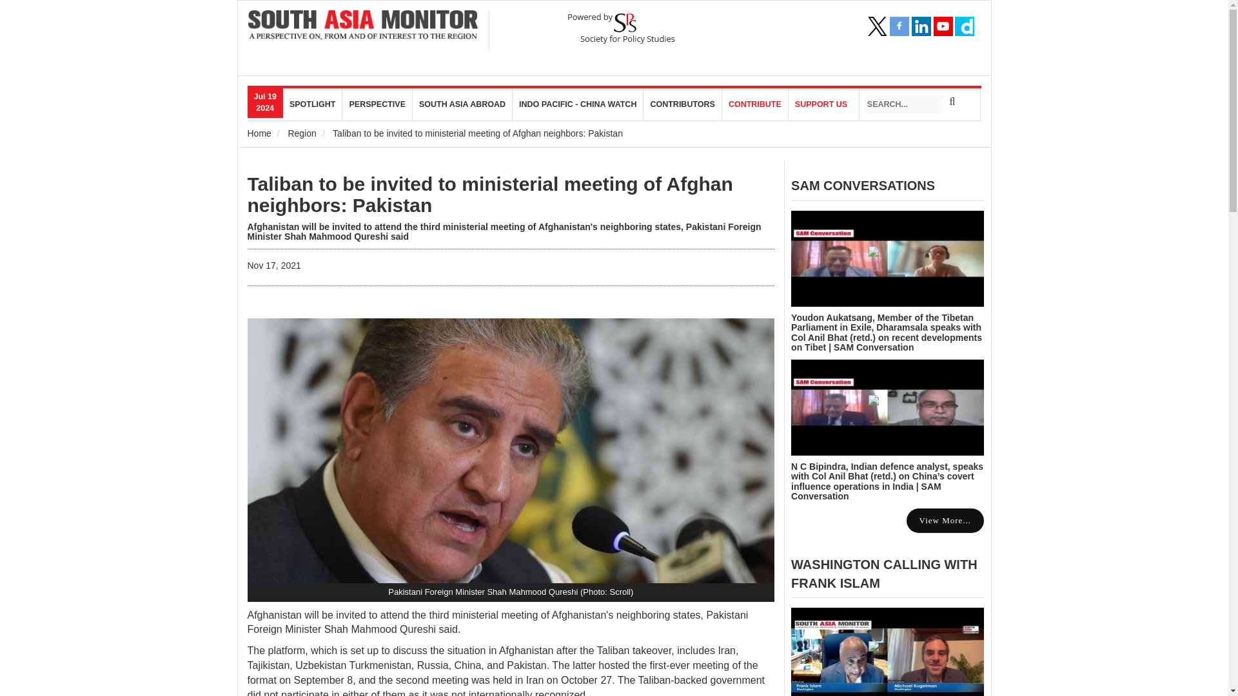 This screenshot has height=696, width=1238. I want to click on Linkedin, so click(921, 26).